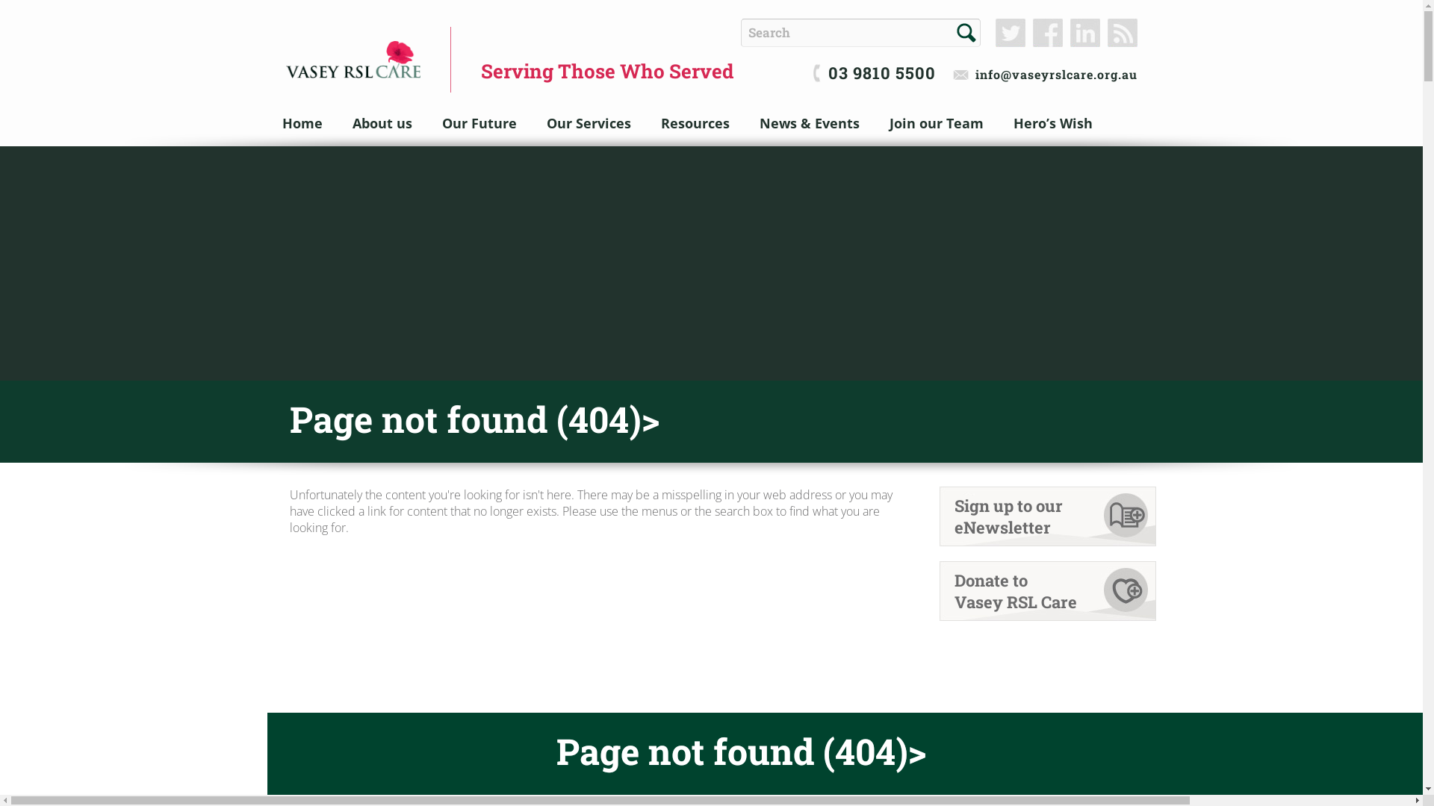 This screenshot has width=1434, height=806. What do you see at coordinates (1046, 75) in the screenshot?
I see `info@vaseyrslcare.org.au` at bounding box center [1046, 75].